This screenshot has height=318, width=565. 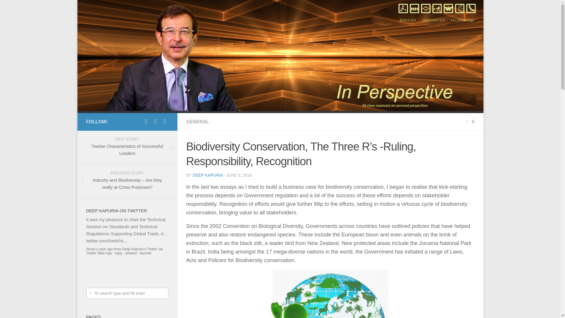 I want to click on reply, so click(x=118, y=253).